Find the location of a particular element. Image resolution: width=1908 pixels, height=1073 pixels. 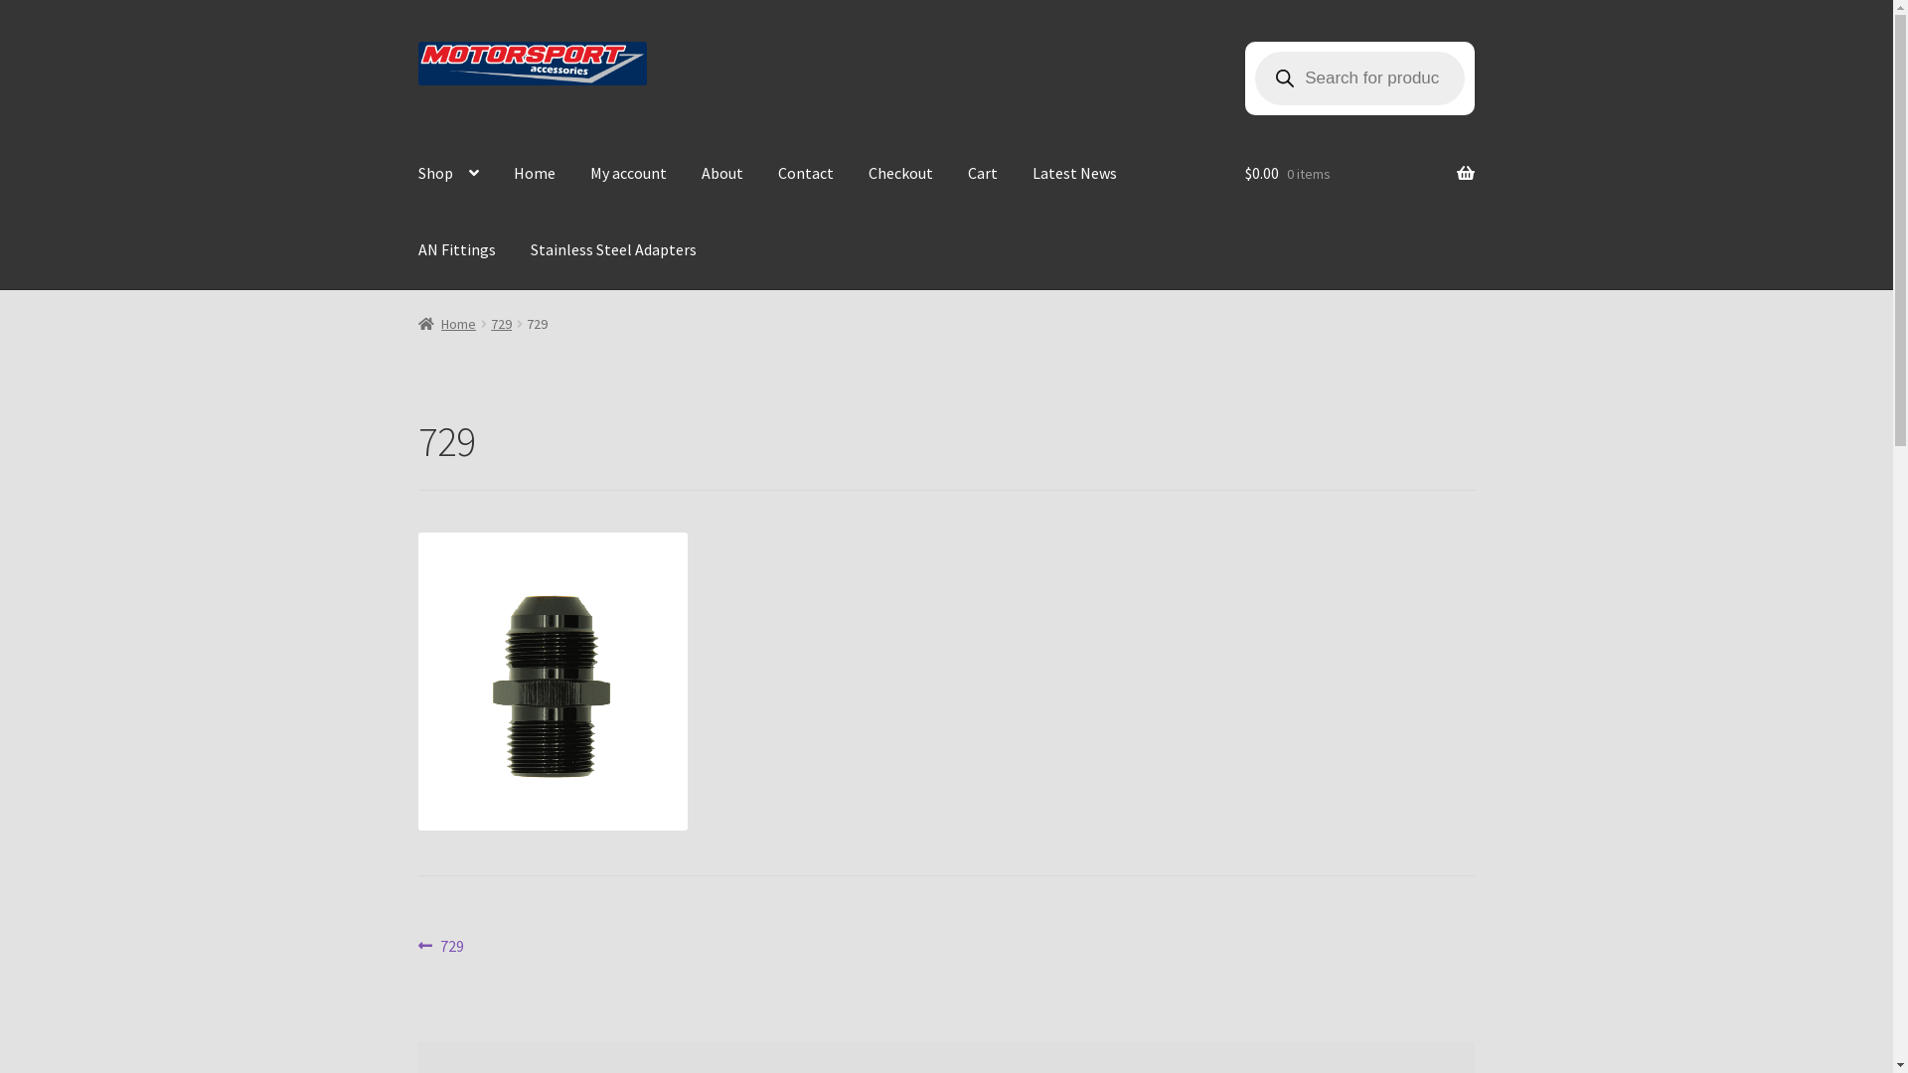

$0.00 0 items is located at coordinates (1359, 174).